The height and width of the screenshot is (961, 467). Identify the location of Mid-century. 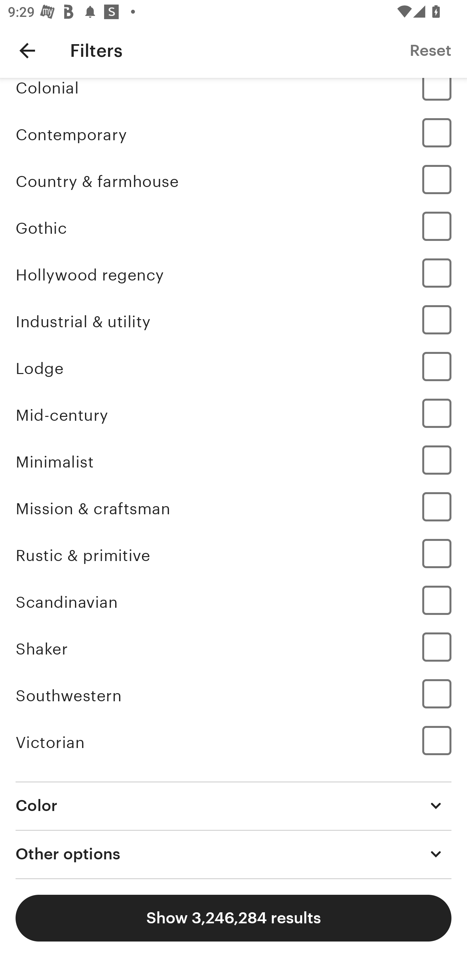
(233, 415).